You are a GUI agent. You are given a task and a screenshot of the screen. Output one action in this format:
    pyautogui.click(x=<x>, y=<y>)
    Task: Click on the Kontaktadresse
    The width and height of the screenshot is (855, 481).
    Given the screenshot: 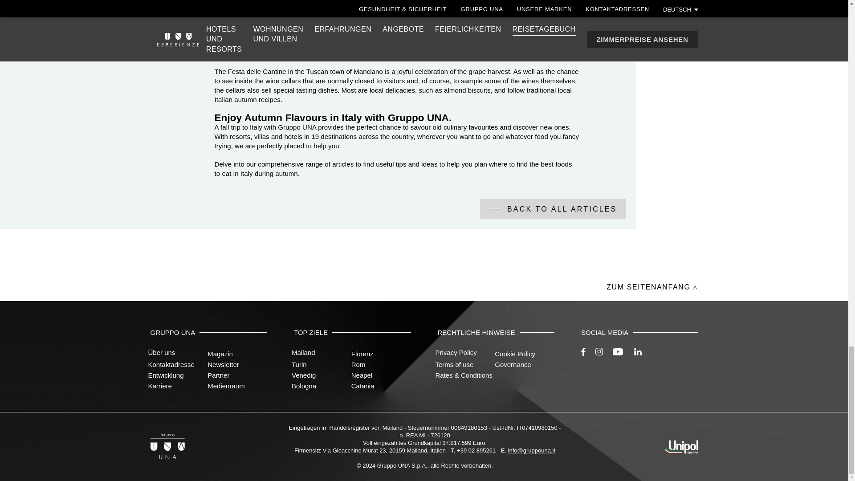 What is the action you would take?
    pyautogui.click(x=171, y=364)
    